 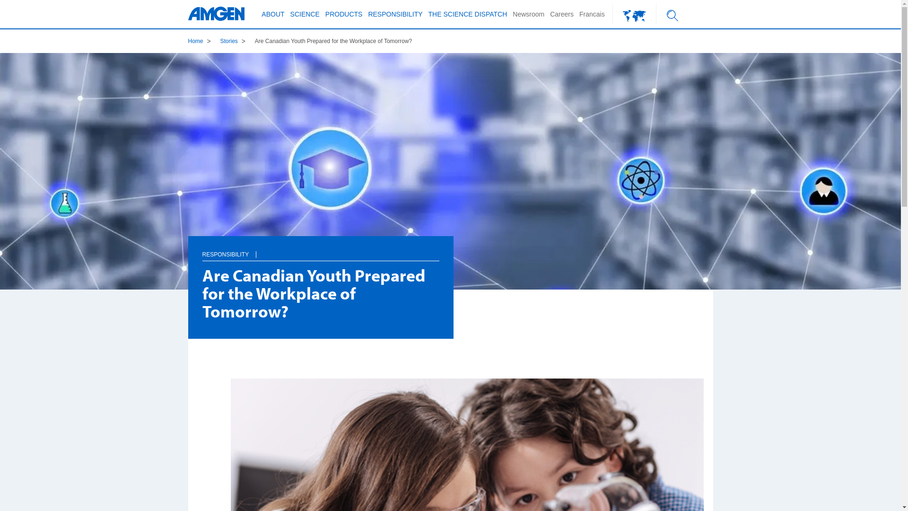 I want to click on FLItem-4-SLItem-24, so click(x=281, y=136).